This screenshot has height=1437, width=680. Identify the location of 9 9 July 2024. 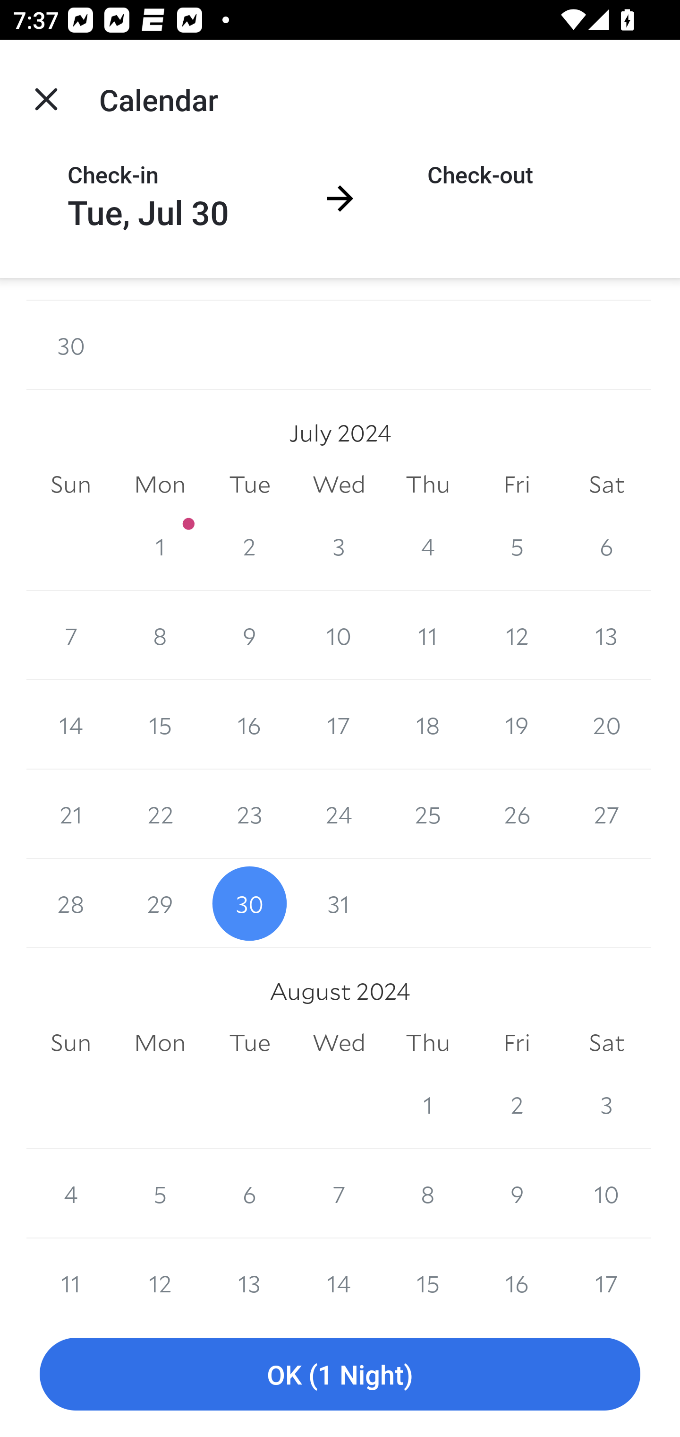
(249, 635).